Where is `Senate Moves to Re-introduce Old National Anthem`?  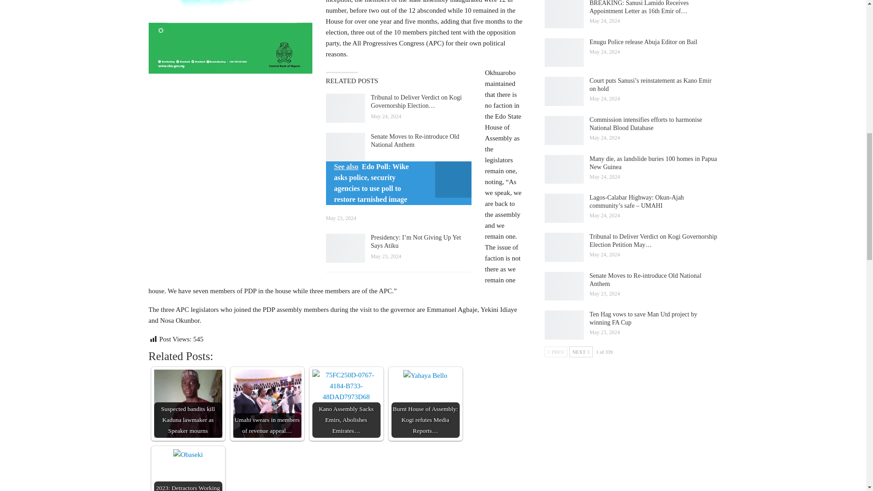
Senate Moves to Re-introduce Old National Anthem is located at coordinates (345, 147).